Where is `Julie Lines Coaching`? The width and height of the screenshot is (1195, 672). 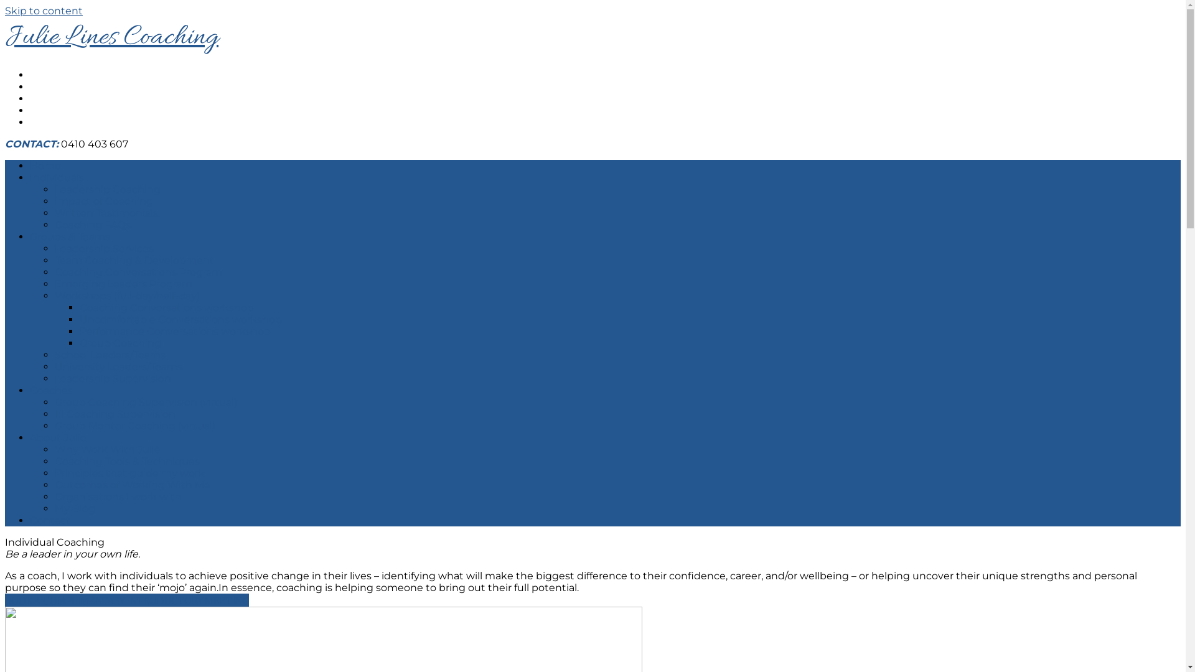
Julie Lines Coaching is located at coordinates (112, 38).